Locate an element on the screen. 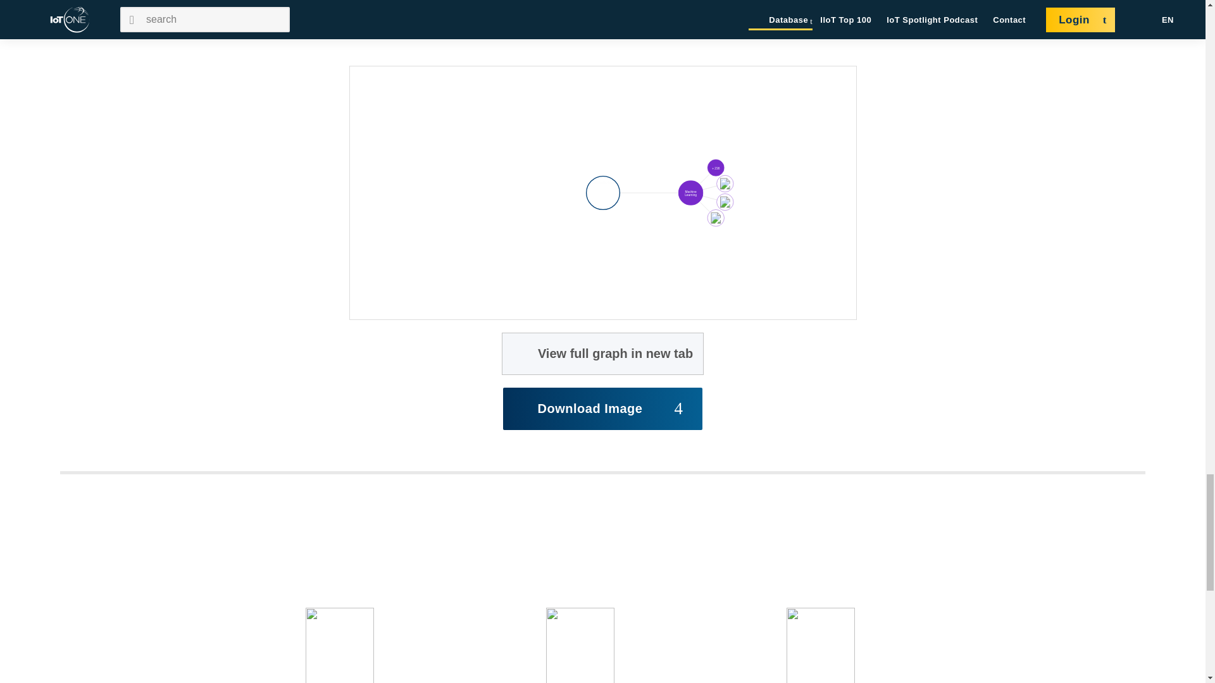 The image size is (1215, 683). Philips is located at coordinates (724, 202).